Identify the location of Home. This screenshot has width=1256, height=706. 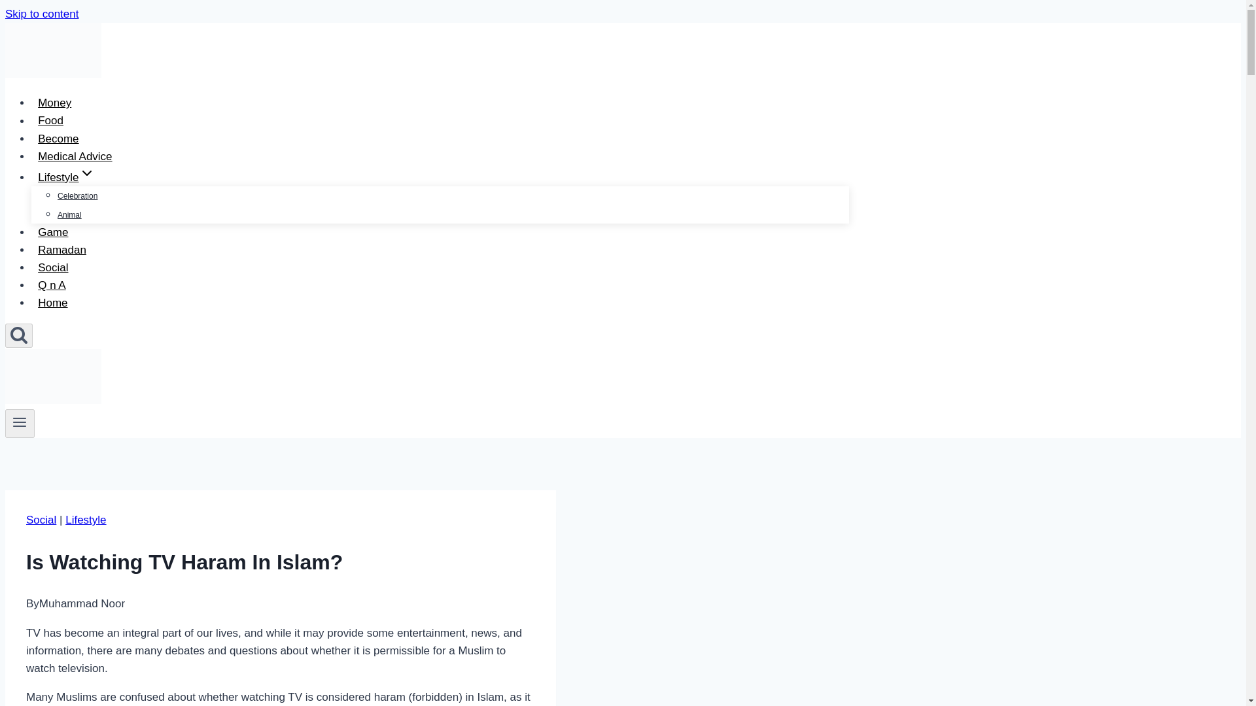
(52, 302).